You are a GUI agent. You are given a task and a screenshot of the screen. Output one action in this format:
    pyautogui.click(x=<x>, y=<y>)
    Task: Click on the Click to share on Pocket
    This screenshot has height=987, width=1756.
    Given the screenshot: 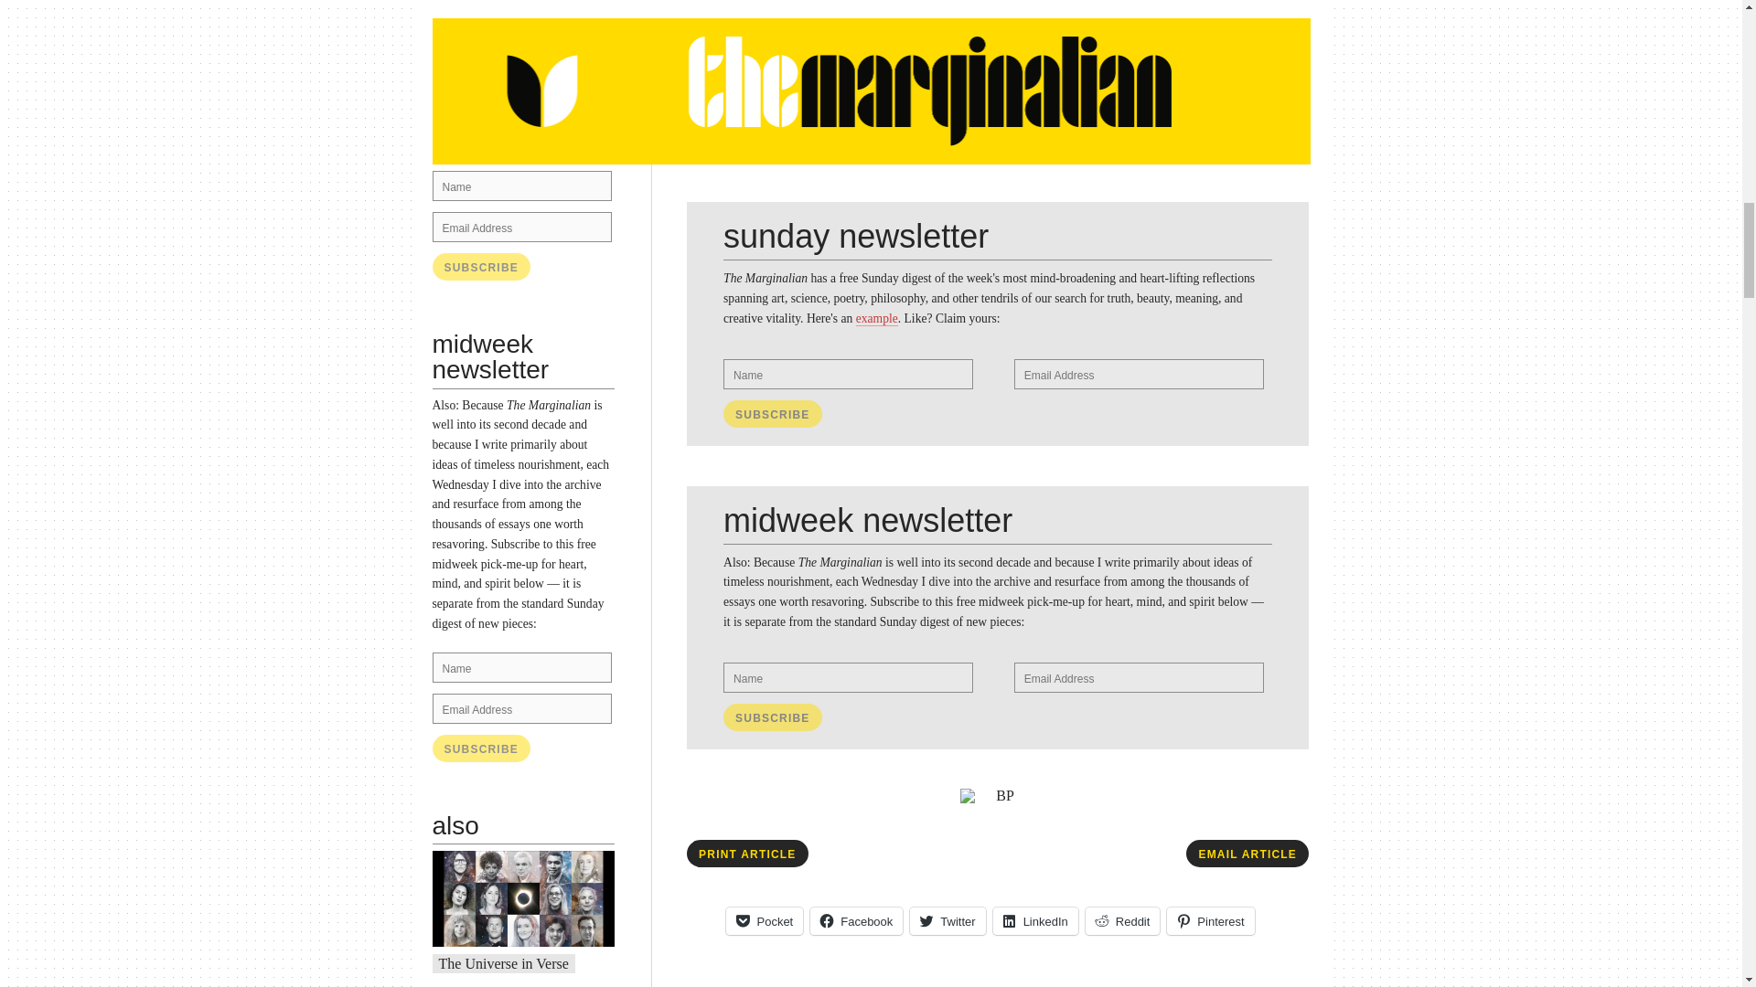 What is the action you would take?
    pyautogui.click(x=765, y=920)
    